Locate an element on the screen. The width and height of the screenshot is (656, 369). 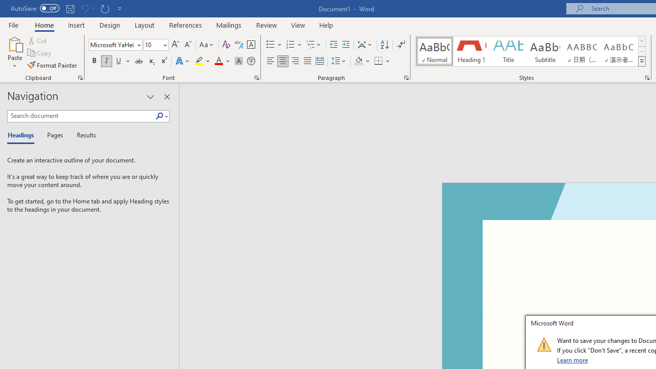
Align Left is located at coordinates (271, 61).